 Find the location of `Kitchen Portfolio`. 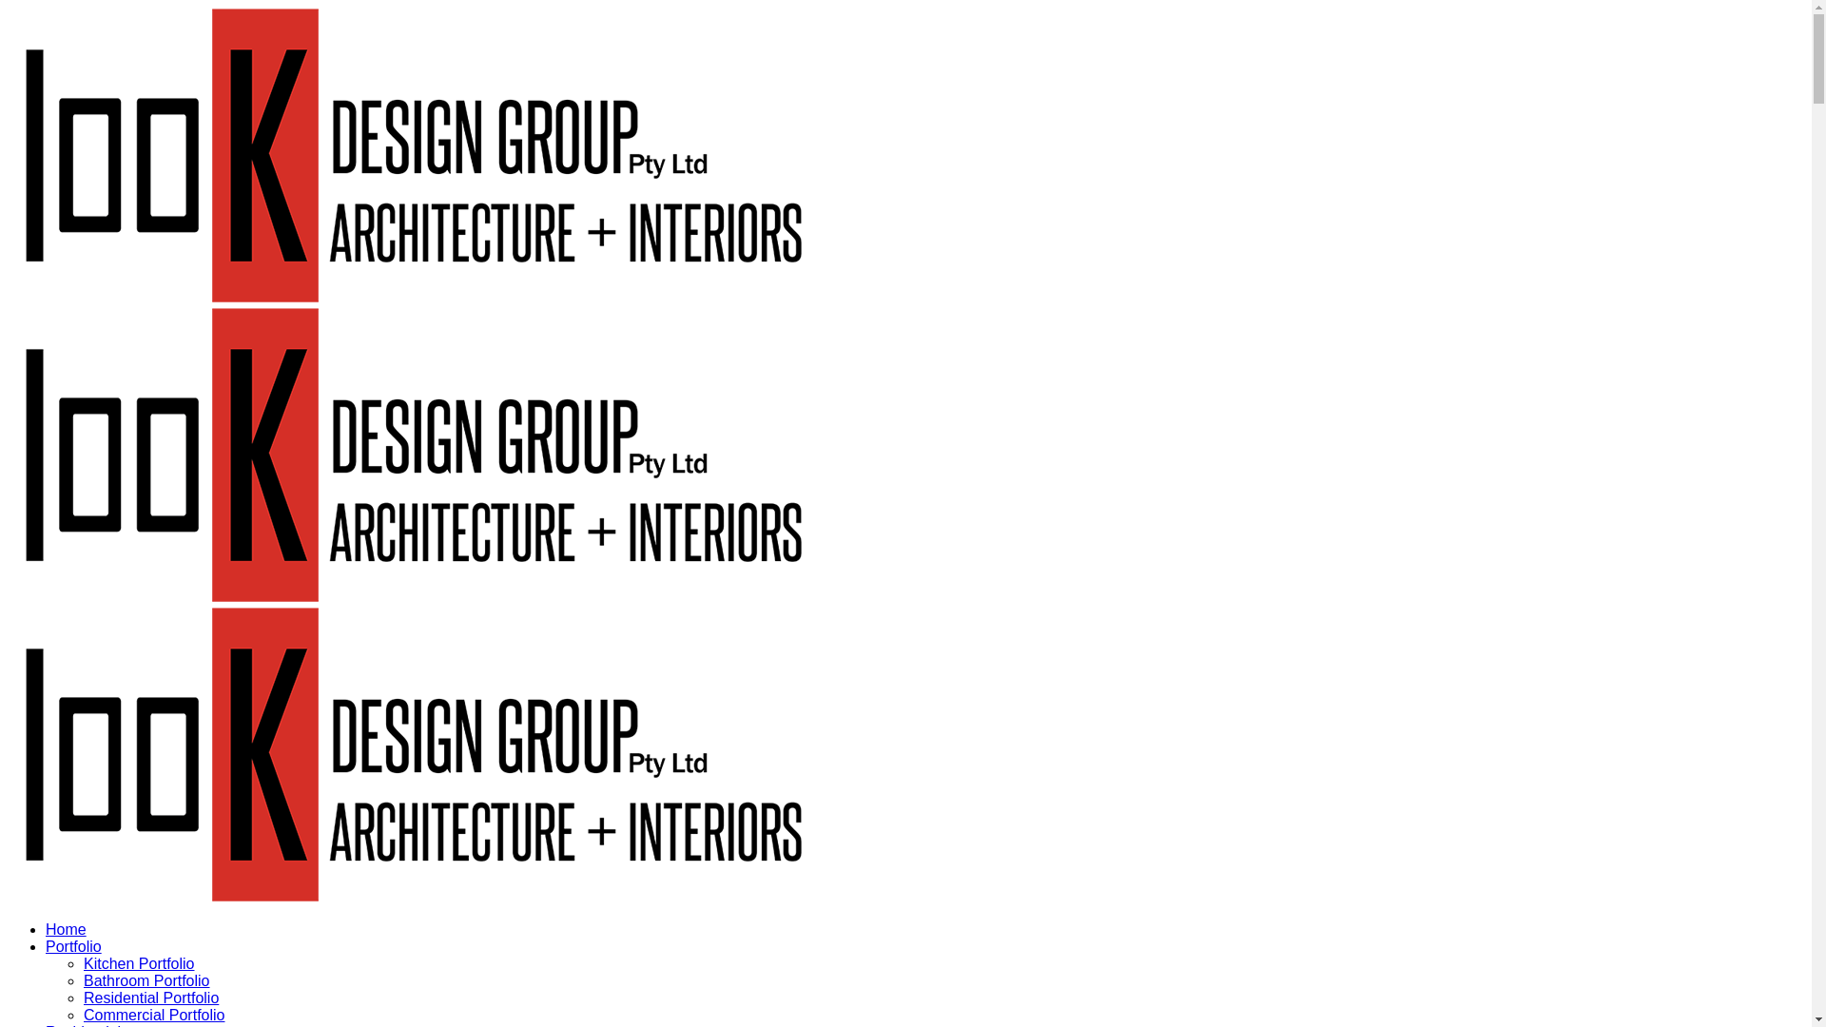

Kitchen Portfolio is located at coordinates (139, 964).